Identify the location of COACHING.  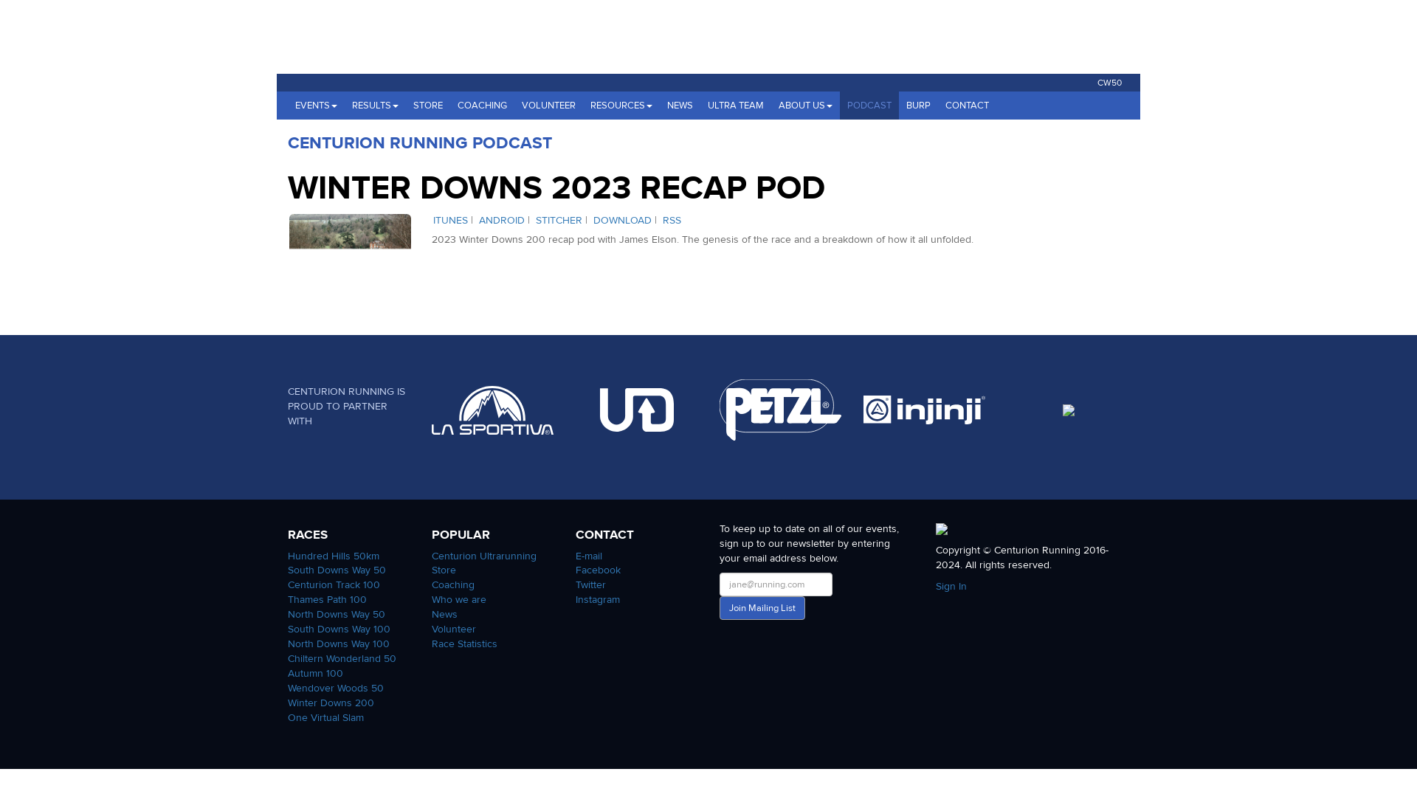
(482, 106).